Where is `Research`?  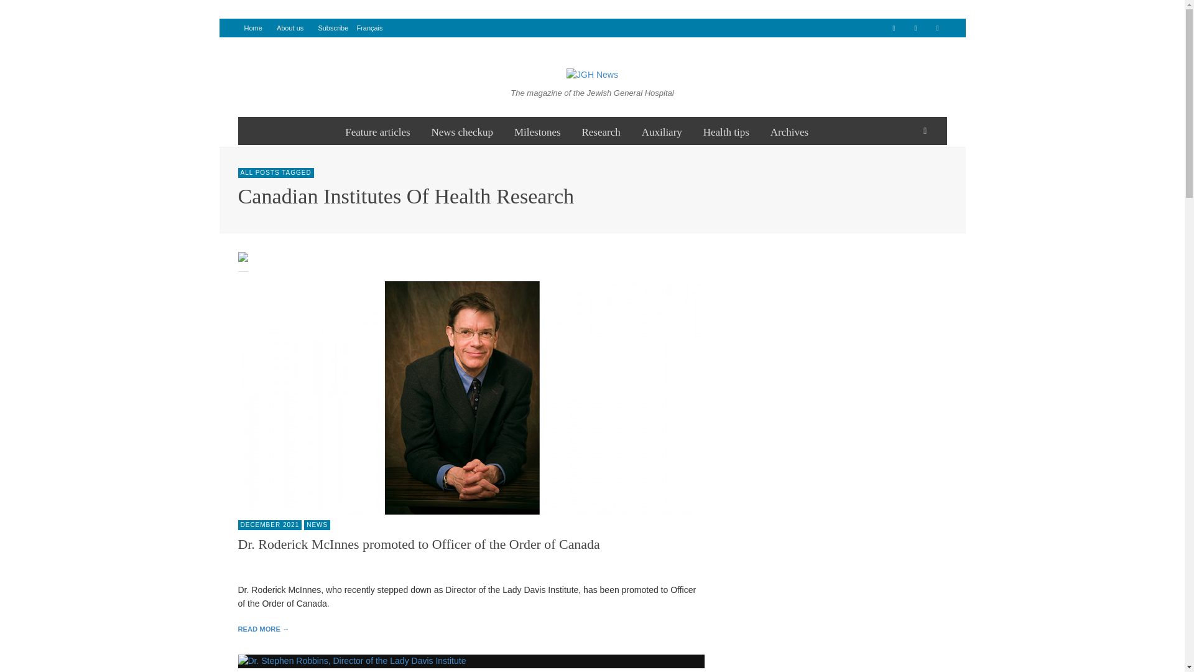 Research is located at coordinates (600, 131).